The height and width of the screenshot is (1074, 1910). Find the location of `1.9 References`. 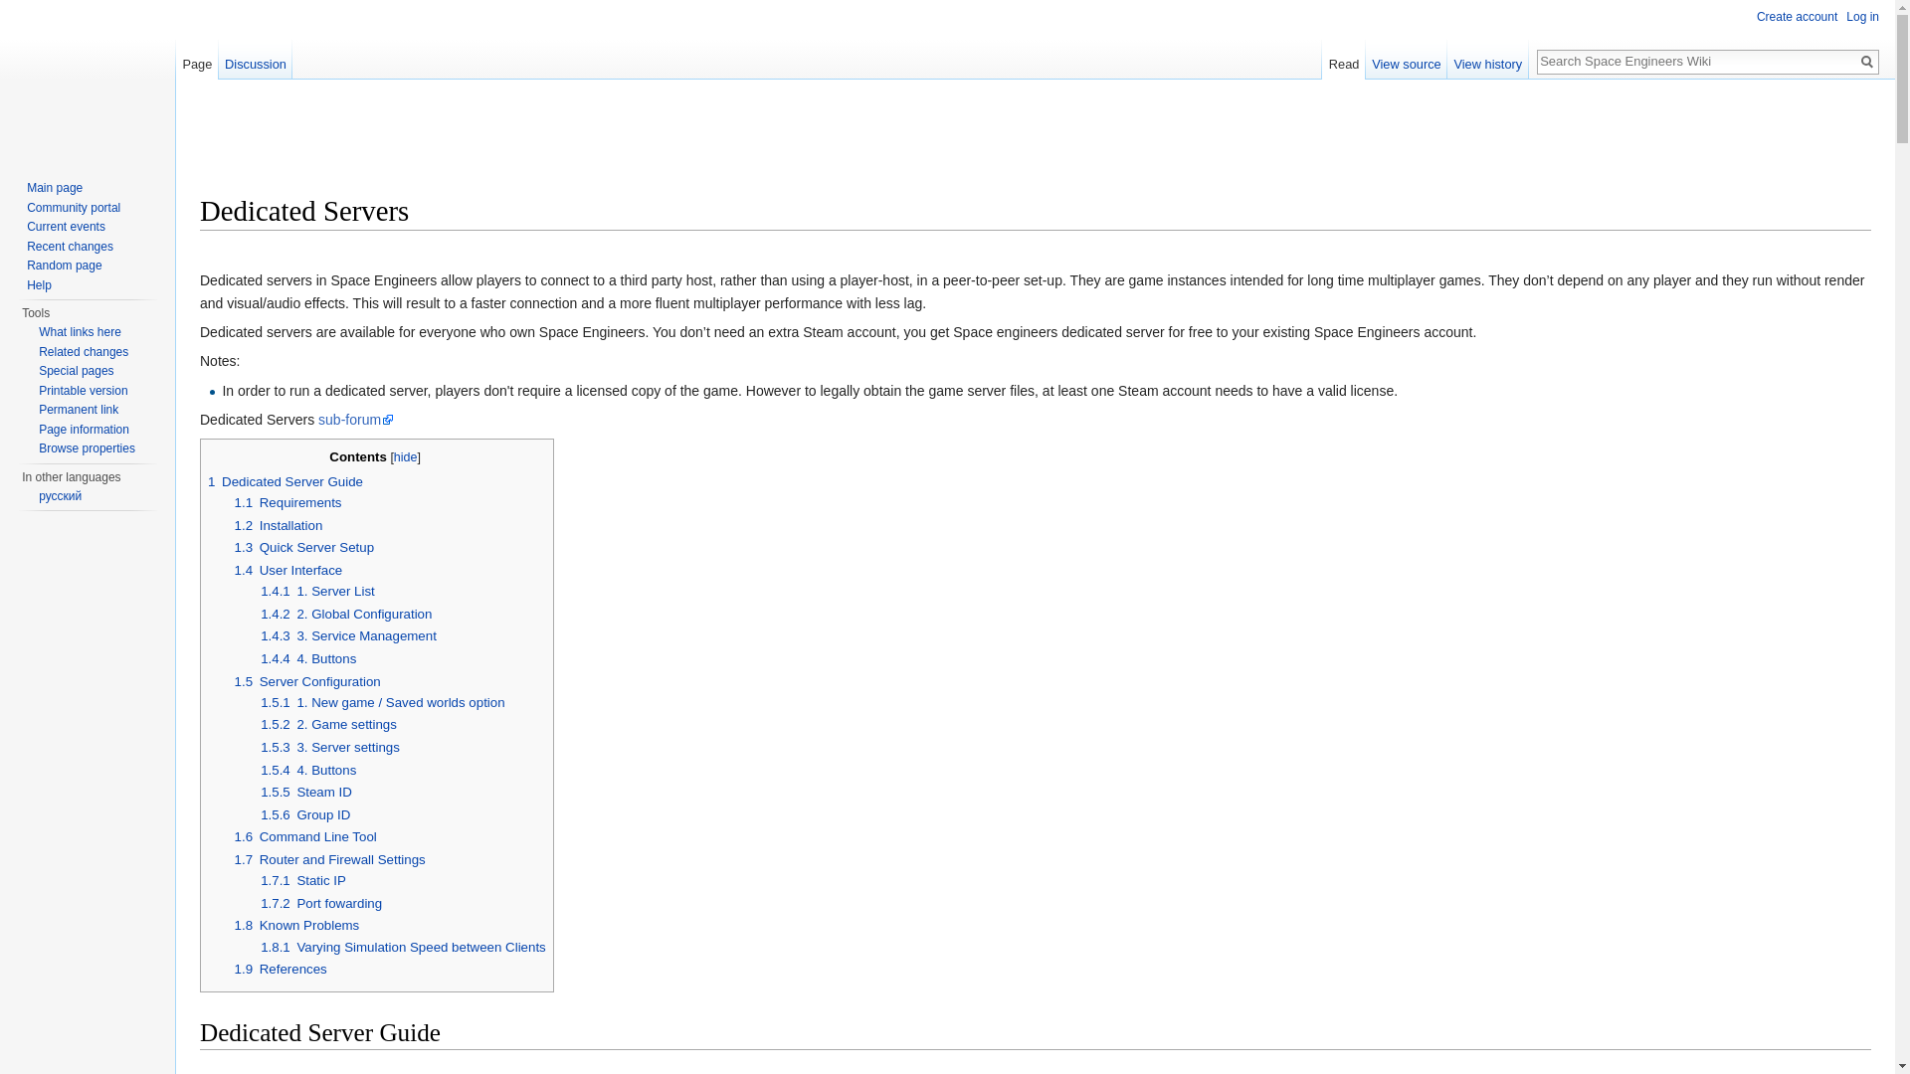

1.9 References is located at coordinates (281, 969).